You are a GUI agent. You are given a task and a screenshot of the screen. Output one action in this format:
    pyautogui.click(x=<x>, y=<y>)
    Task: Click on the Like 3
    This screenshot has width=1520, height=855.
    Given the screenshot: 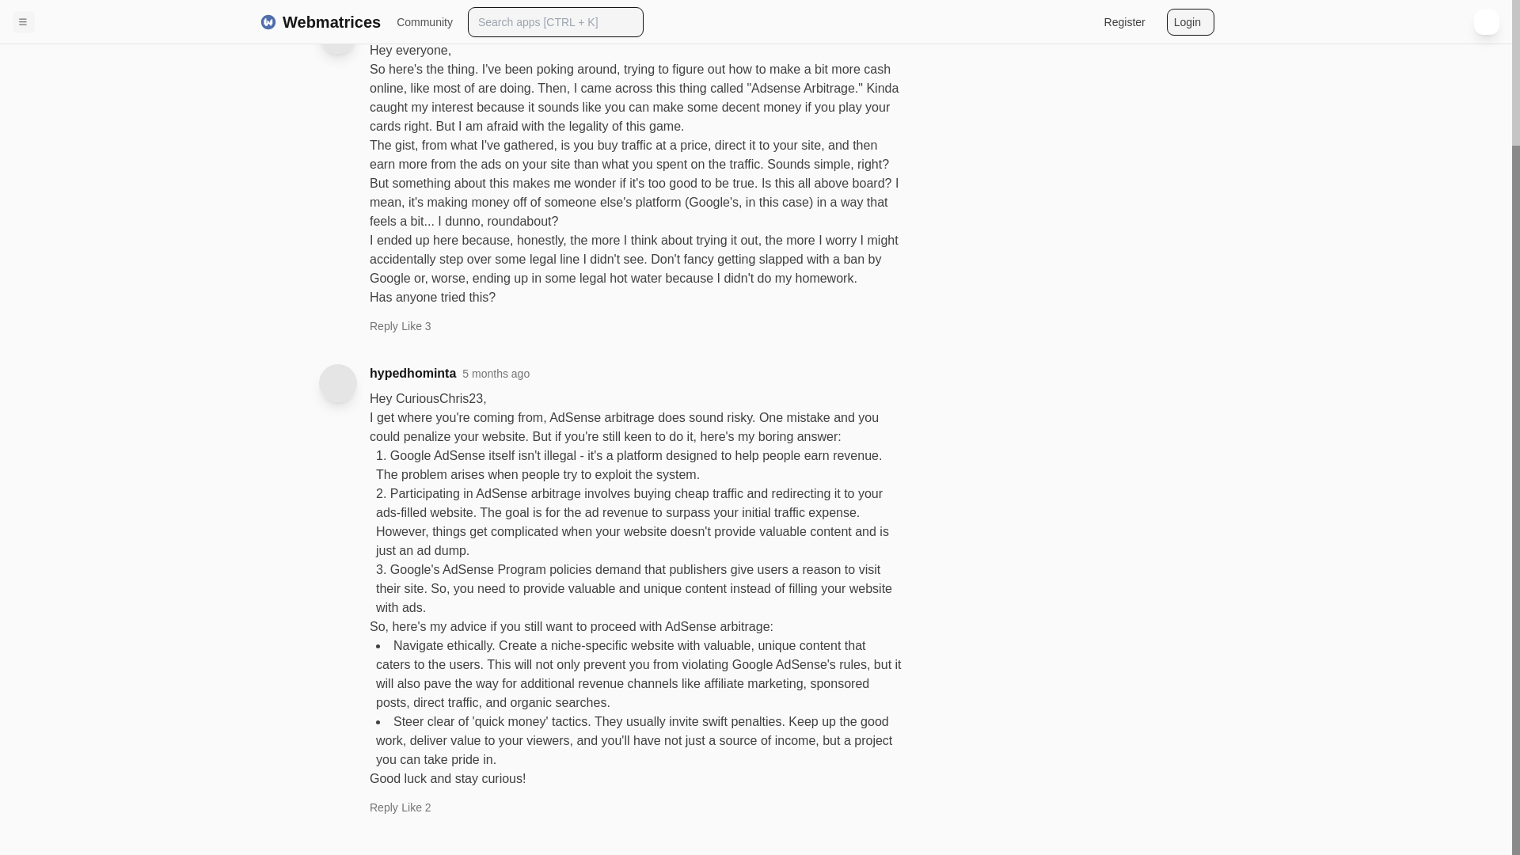 What is the action you would take?
    pyautogui.click(x=415, y=326)
    